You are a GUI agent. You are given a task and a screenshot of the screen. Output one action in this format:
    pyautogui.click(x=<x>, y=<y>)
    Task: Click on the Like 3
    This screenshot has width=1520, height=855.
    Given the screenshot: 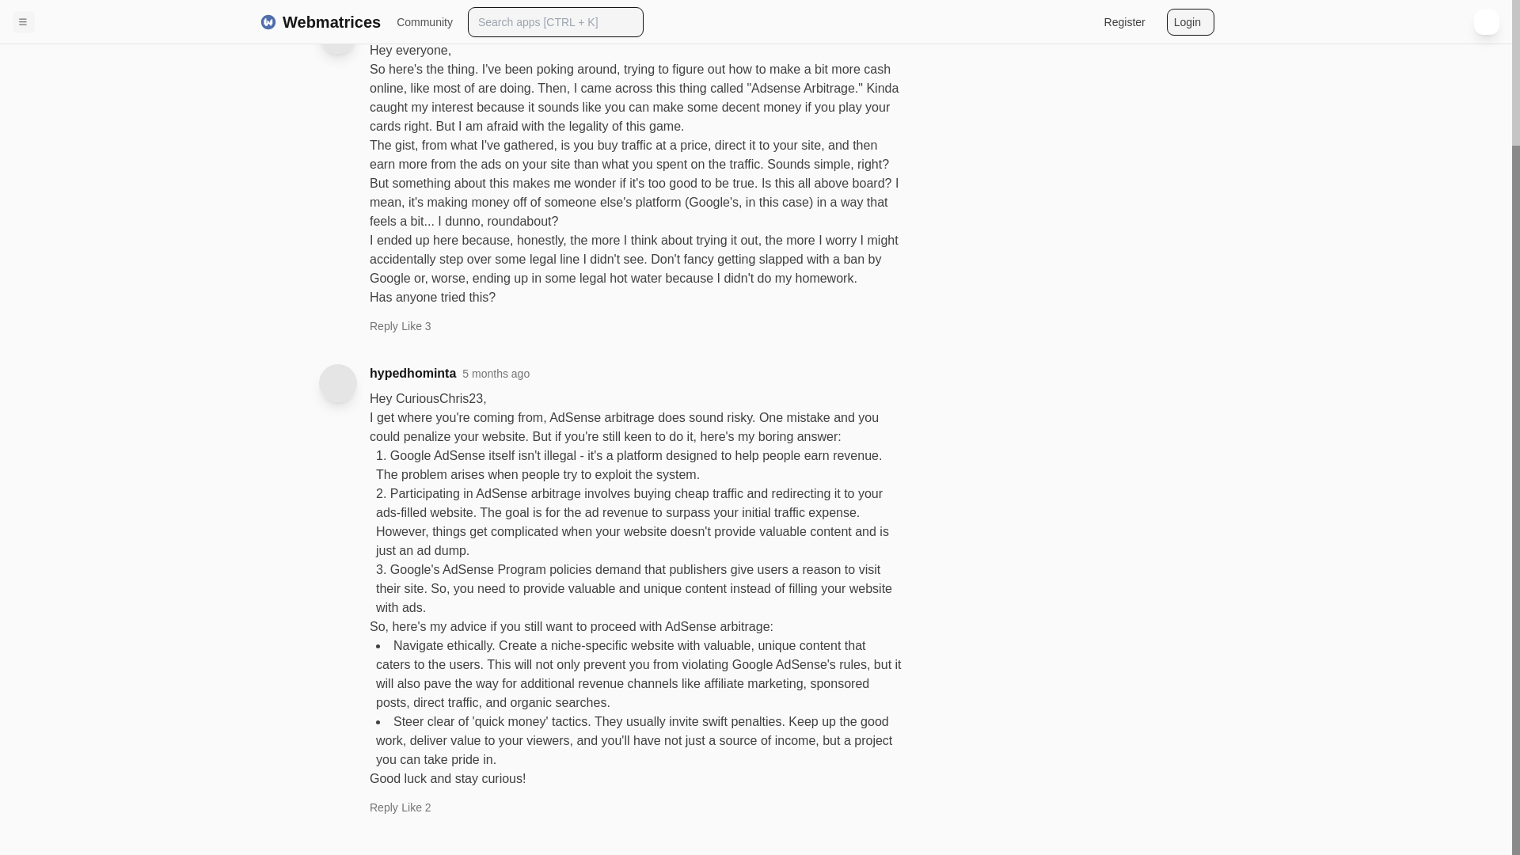 What is the action you would take?
    pyautogui.click(x=415, y=326)
    